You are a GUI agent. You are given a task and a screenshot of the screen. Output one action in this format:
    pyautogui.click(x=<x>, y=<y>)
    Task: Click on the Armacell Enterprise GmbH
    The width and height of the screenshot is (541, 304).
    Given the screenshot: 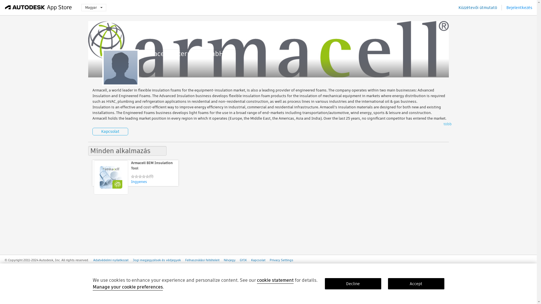 What is the action you would take?
    pyautogui.click(x=189, y=53)
    